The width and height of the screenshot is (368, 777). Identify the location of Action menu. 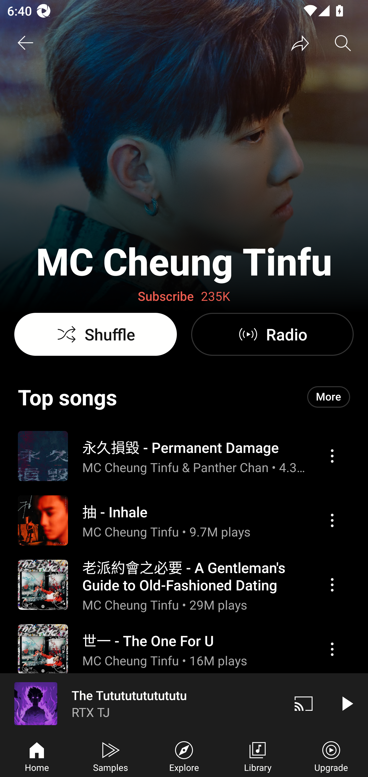
(184, 585).